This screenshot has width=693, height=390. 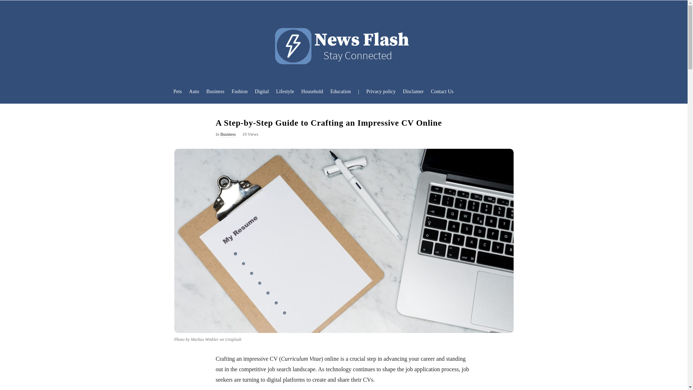 What do you see at coordinates (313, 91) in the screenshot?
I see `Household` at bounding box center [313, 91].